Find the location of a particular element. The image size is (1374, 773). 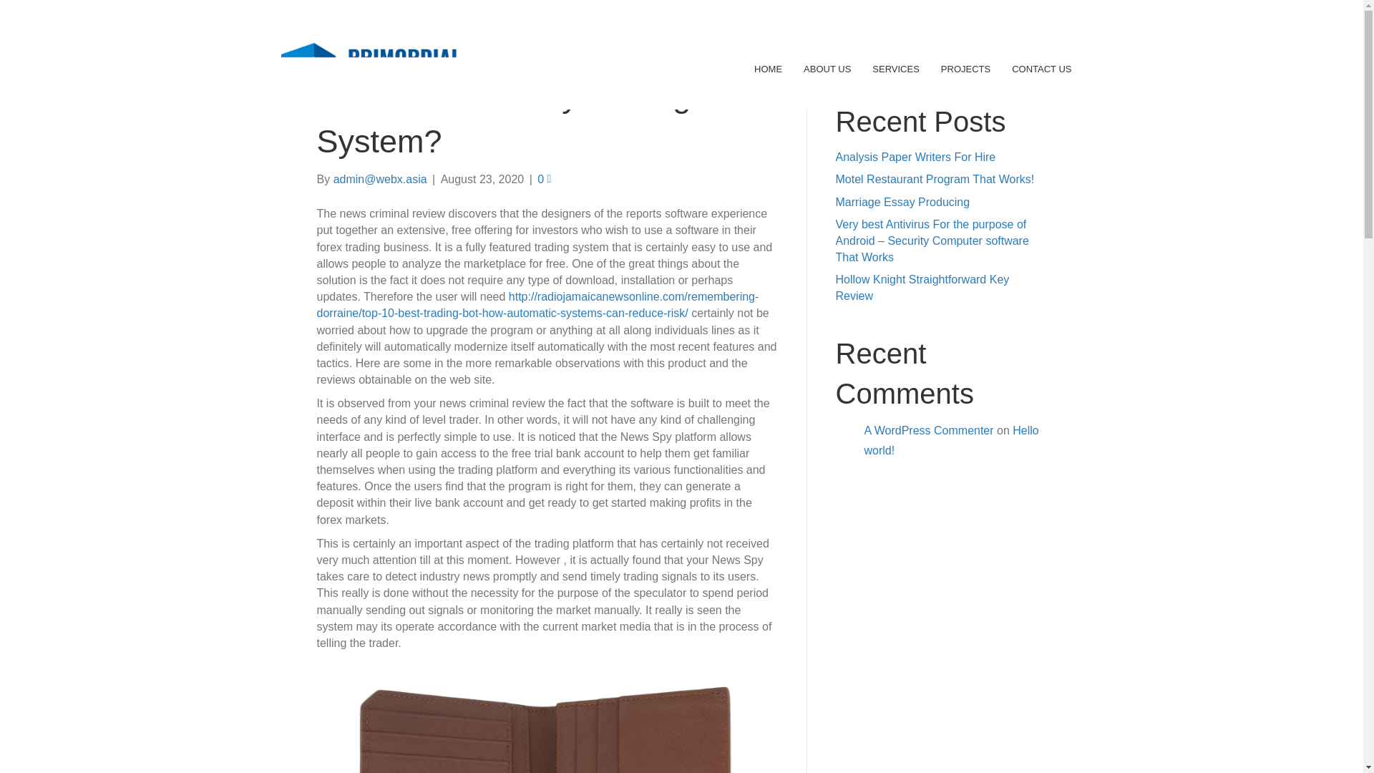

Hello world! is located at coordinates (951, 441).